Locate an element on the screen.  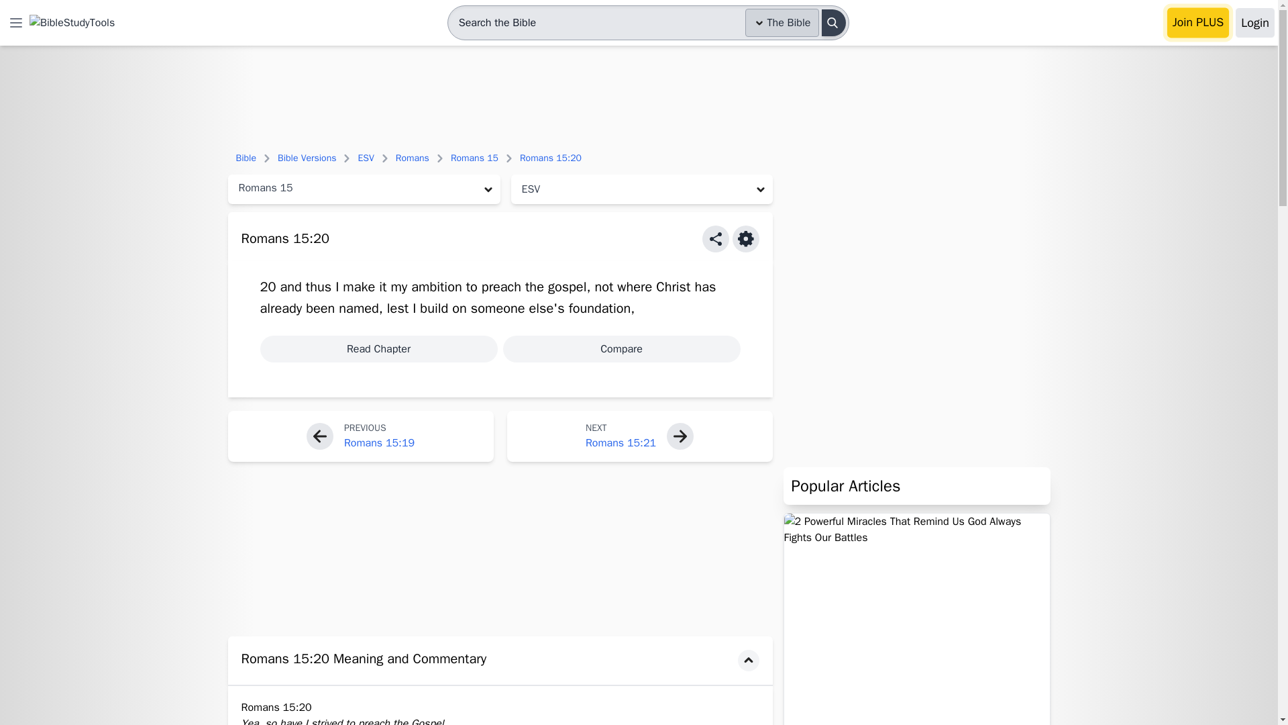
Login is located at coordinates (1254, 23).